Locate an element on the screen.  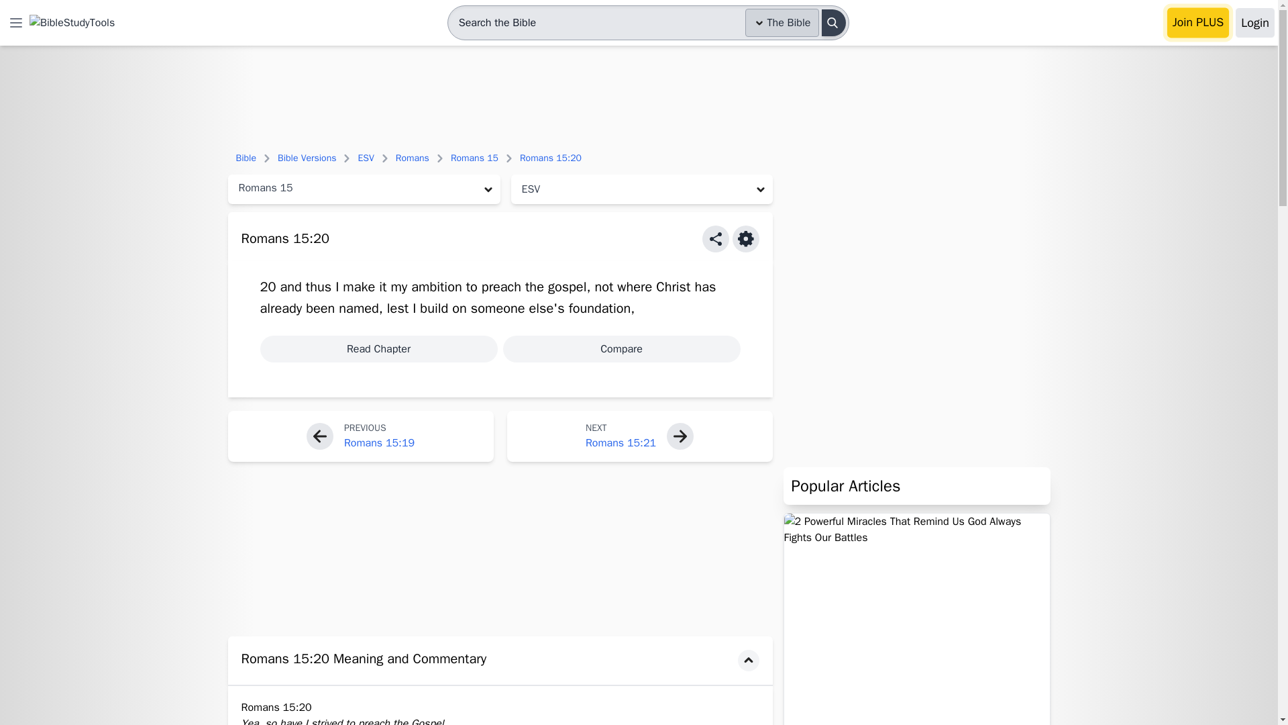
Login is located at coordinates (1254, 23).